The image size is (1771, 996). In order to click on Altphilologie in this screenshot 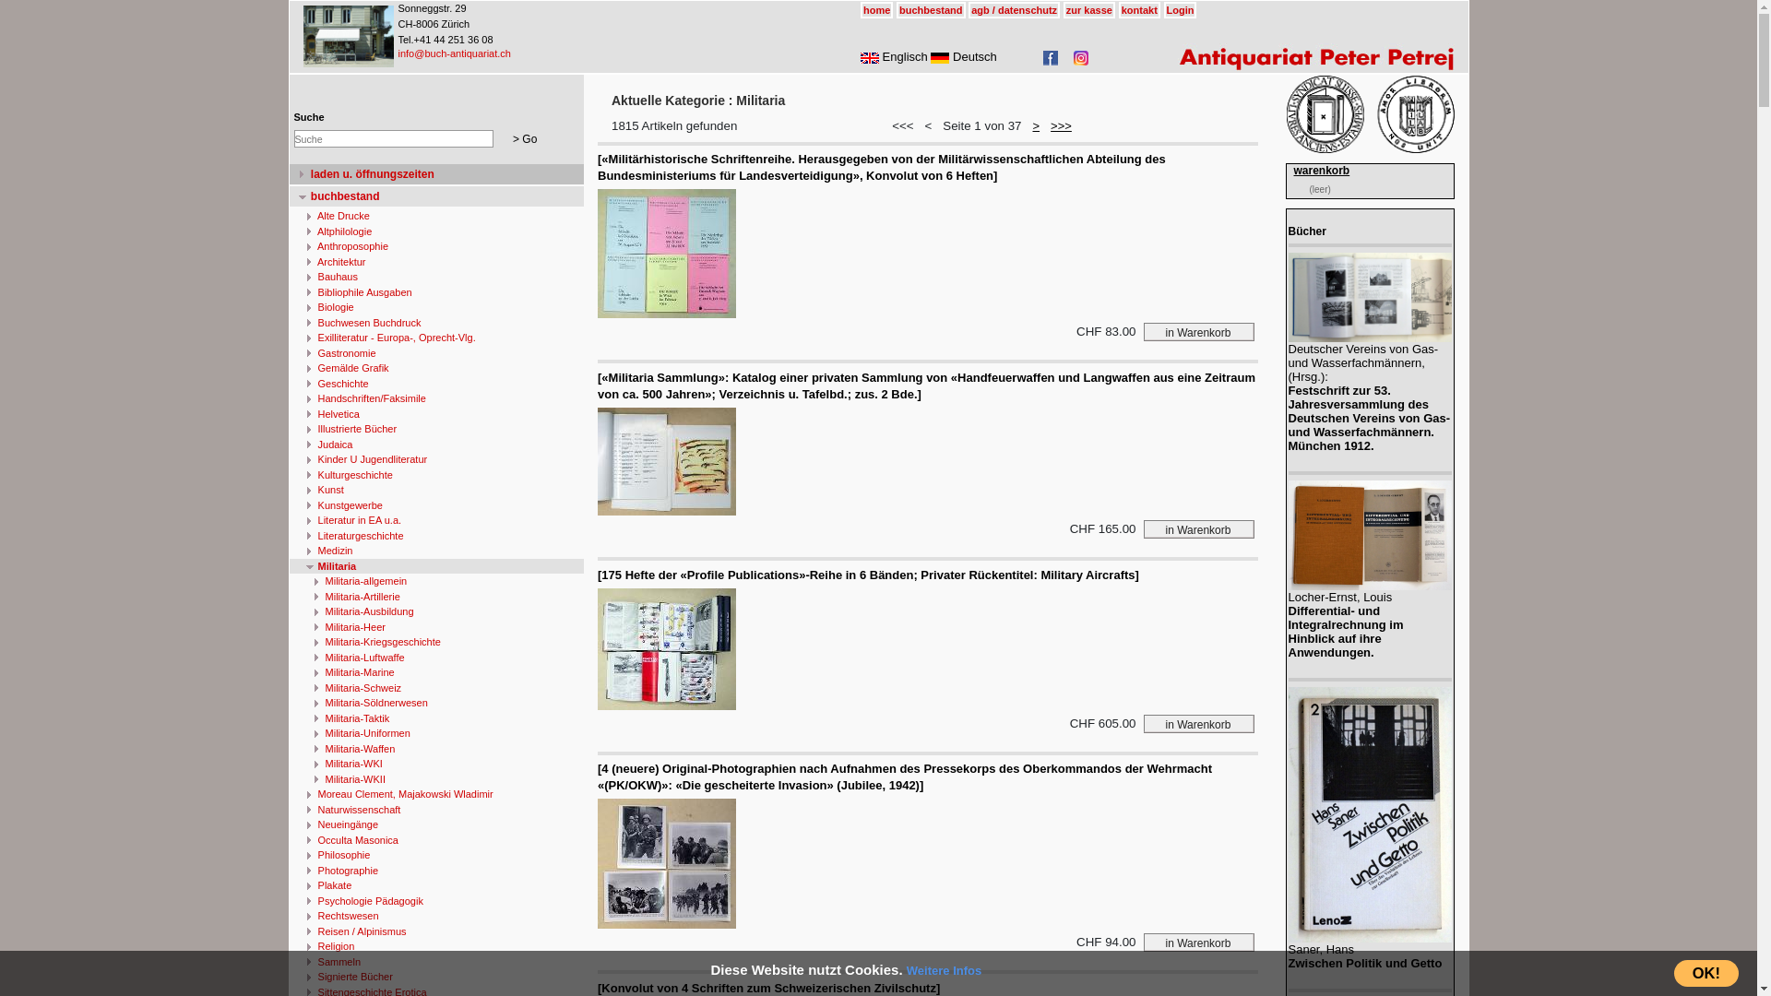, I will do `click(437, 232)`.